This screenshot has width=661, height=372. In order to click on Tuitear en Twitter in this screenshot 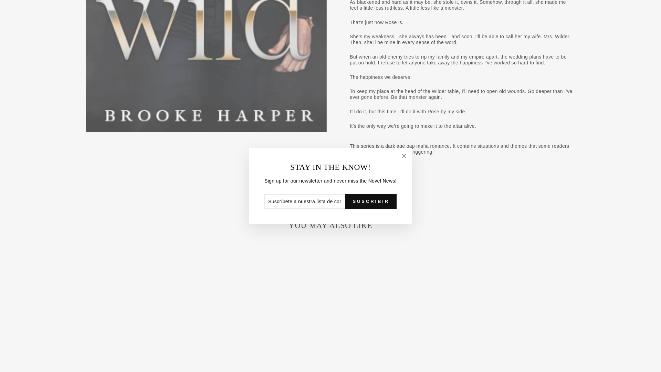, I will do `click(330, 192)`.